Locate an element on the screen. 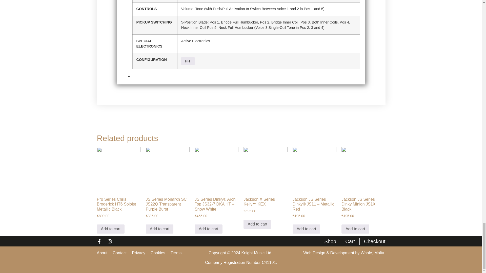 This screenshot has width=486, height=273. Add to cart is located at coordinates (208, 229).